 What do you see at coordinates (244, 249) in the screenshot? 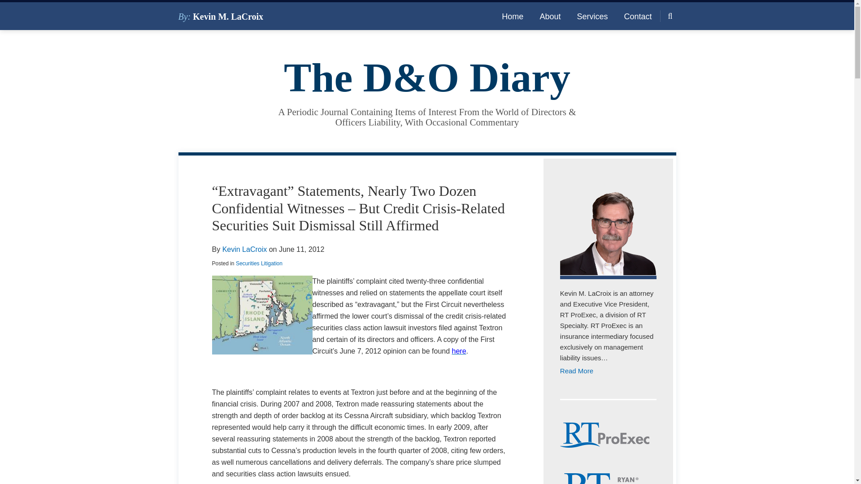
I see `Kevin LaCroix` at bounding box center [244, 249].